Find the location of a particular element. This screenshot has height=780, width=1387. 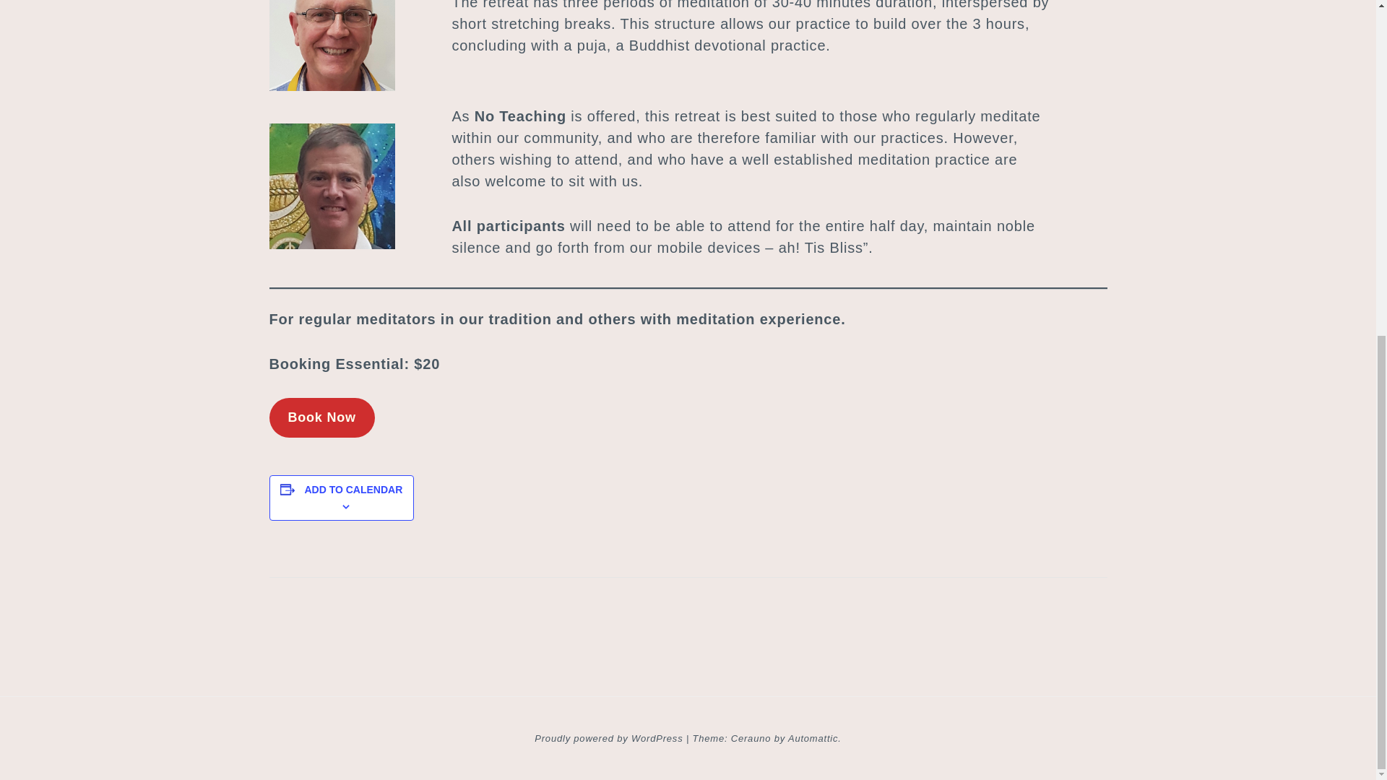

ADD TO CALENDAR is located at coordinates (353, 489).